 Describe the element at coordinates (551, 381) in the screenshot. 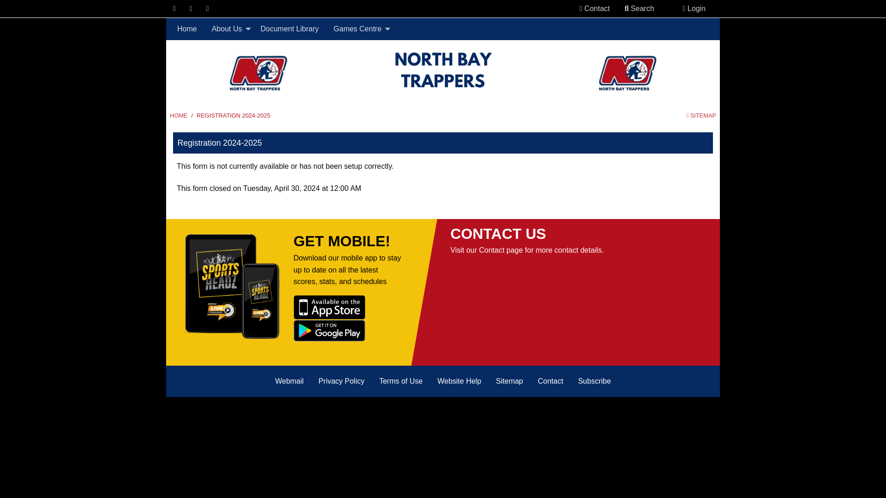

I see `Contact` at that location.